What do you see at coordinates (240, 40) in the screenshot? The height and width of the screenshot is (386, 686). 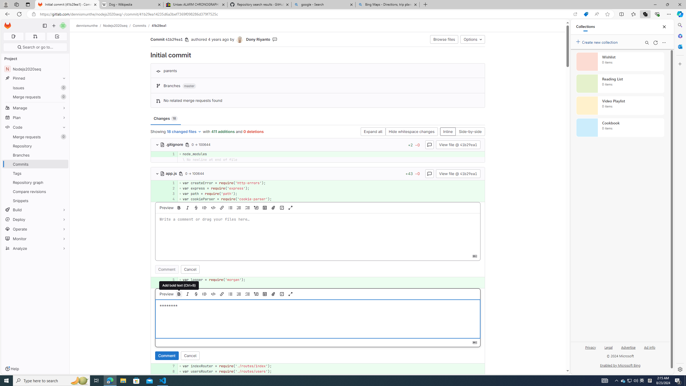 I see `Dony Riyanto's avatar` at bounding box center [240, 40].